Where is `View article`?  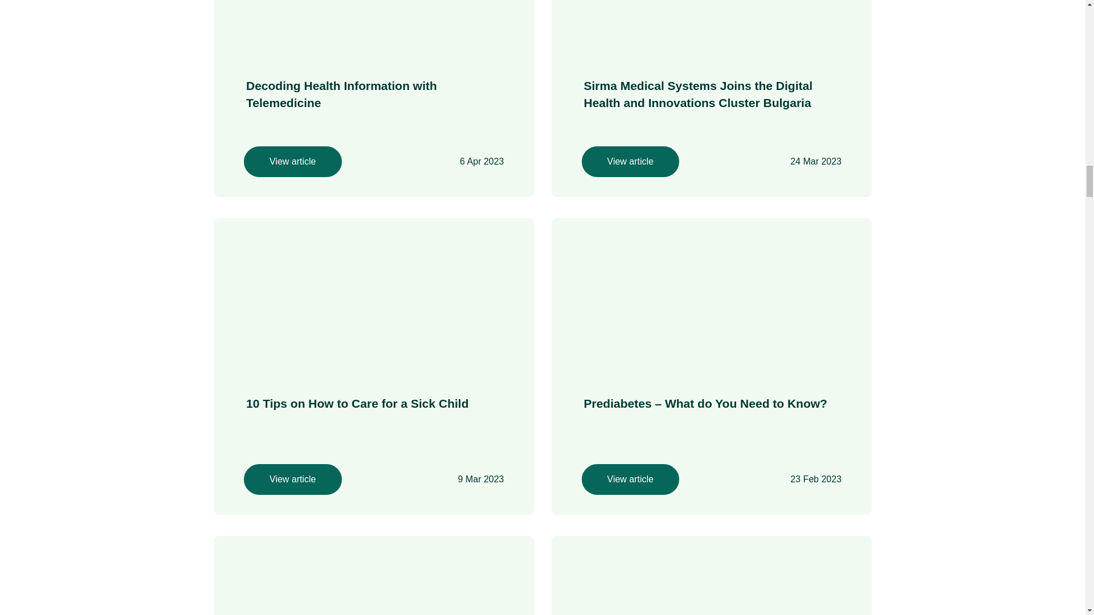 View article is located at coordinates (293, 479).